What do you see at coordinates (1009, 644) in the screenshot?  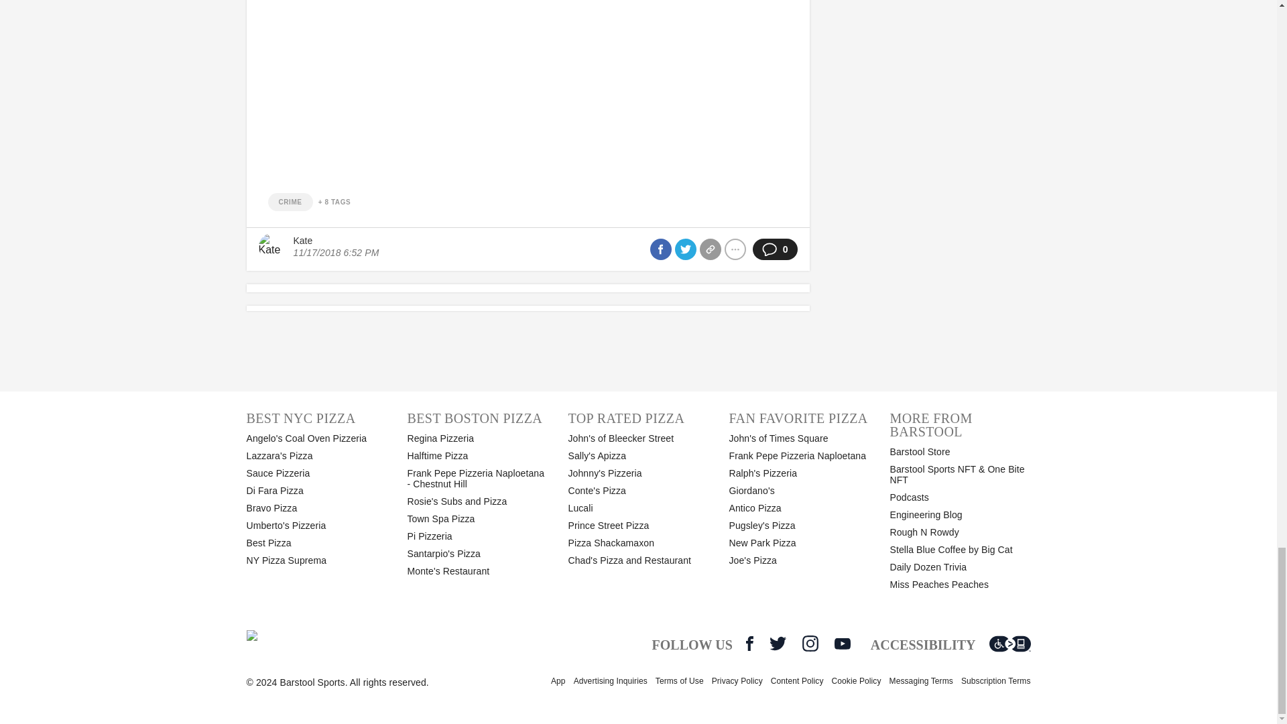 I see `Level Access website accessibility icon` at bounding box center [1009, 644].